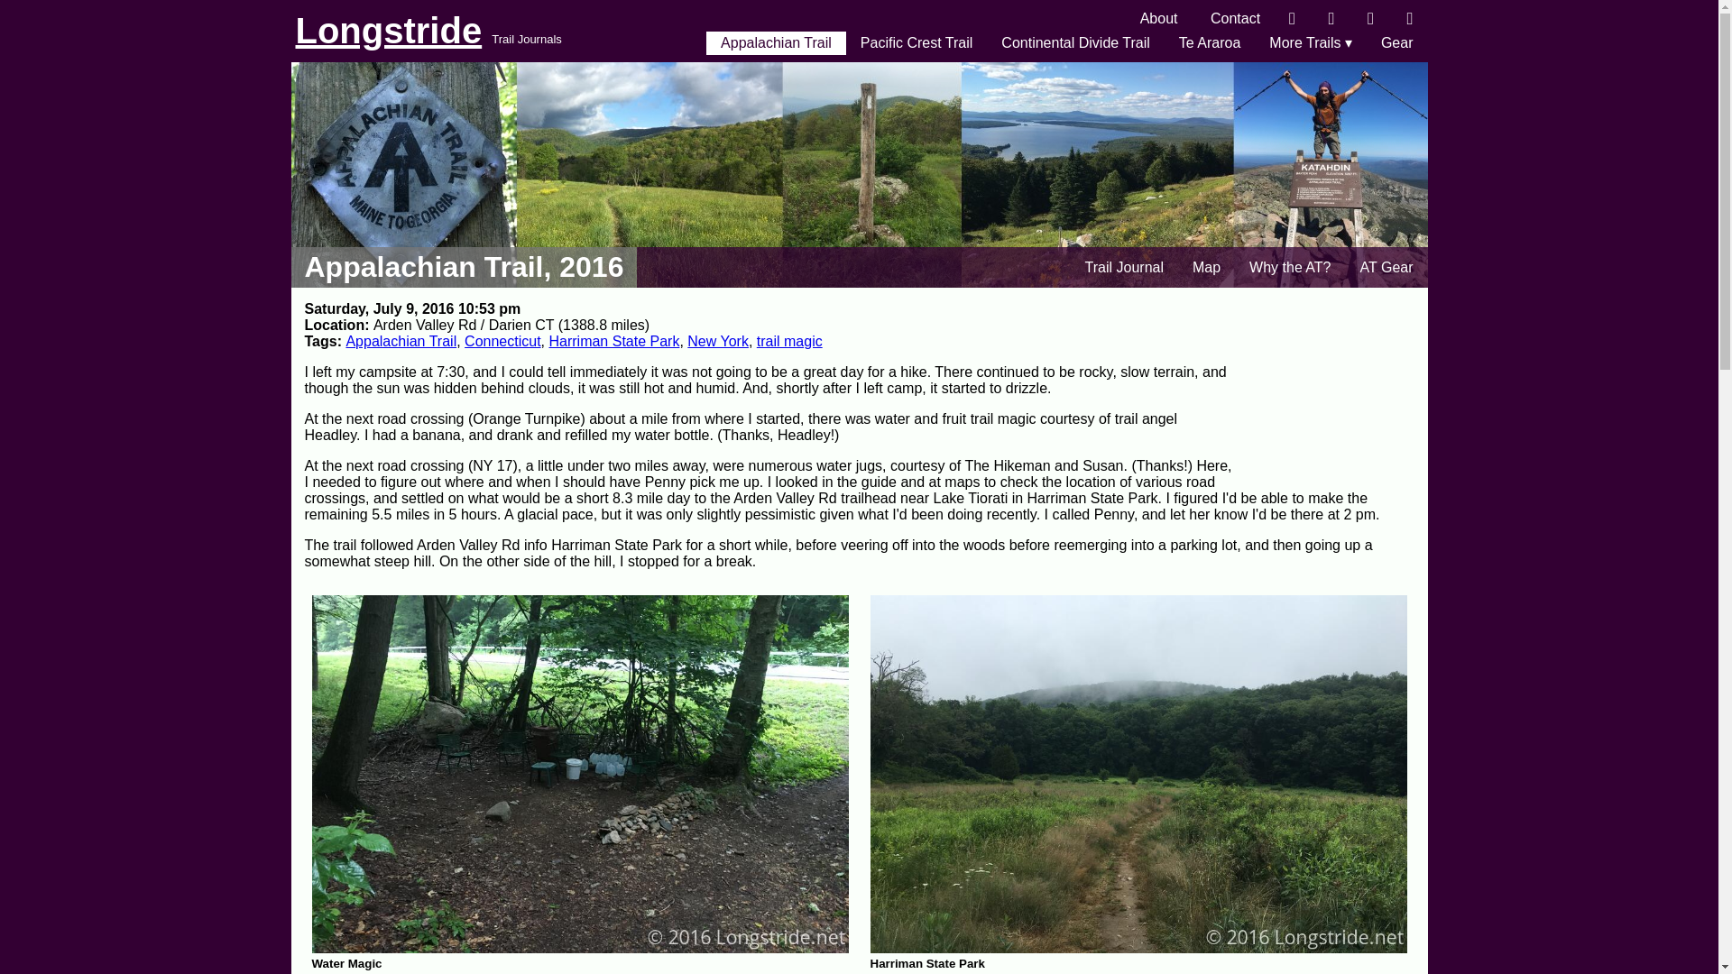 Image resolution: width=1732 pixels, height=974 pixels. I want to click on Appalachian Trail, so click(776, 42).